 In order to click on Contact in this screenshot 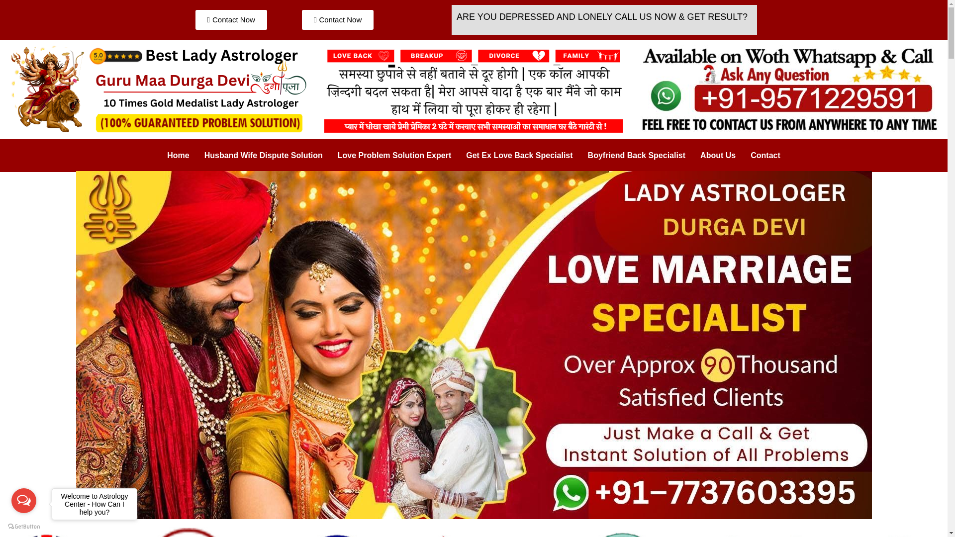, I will do `click(765, 155)`.